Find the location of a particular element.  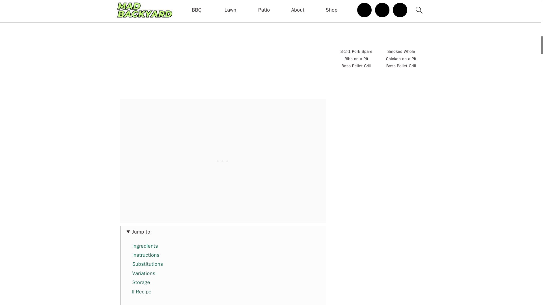

Ingredients is located at coordinates (145, 246).